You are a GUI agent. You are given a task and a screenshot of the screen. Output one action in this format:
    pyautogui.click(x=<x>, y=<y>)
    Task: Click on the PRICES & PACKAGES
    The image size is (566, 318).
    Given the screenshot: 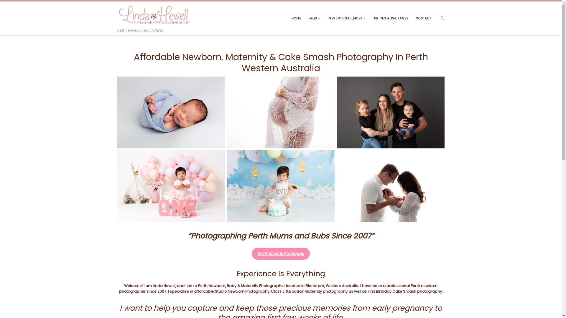 What is the action you would take?
    pyautogui.click(x=391, y=18)
    